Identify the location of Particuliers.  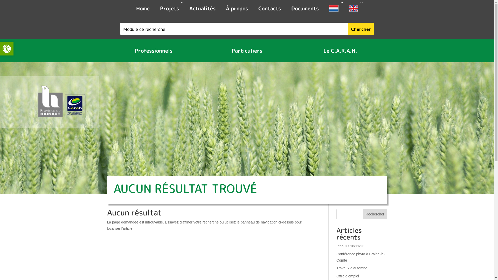
(247, 51).